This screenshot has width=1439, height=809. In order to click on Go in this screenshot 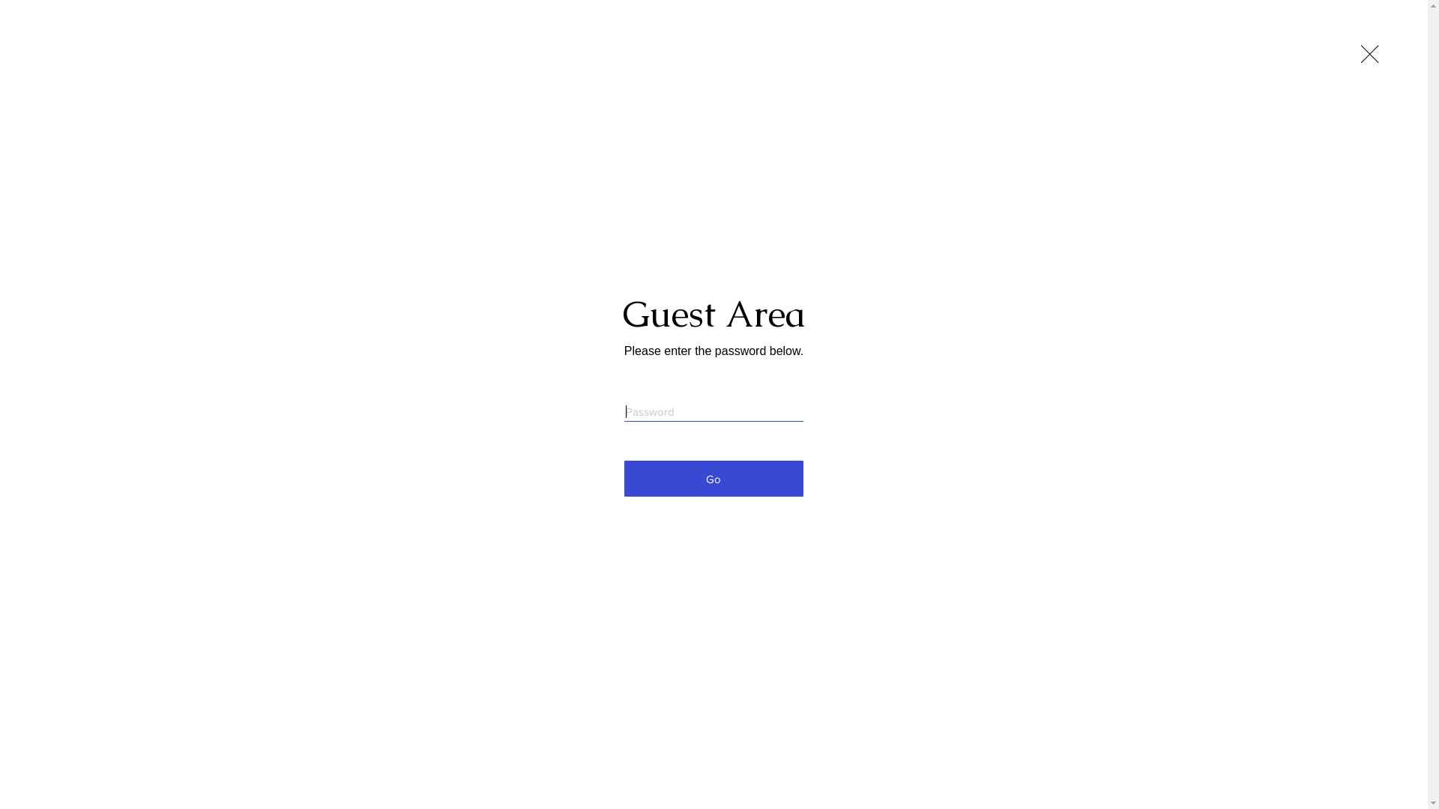, I will do `click(714, 479)`.